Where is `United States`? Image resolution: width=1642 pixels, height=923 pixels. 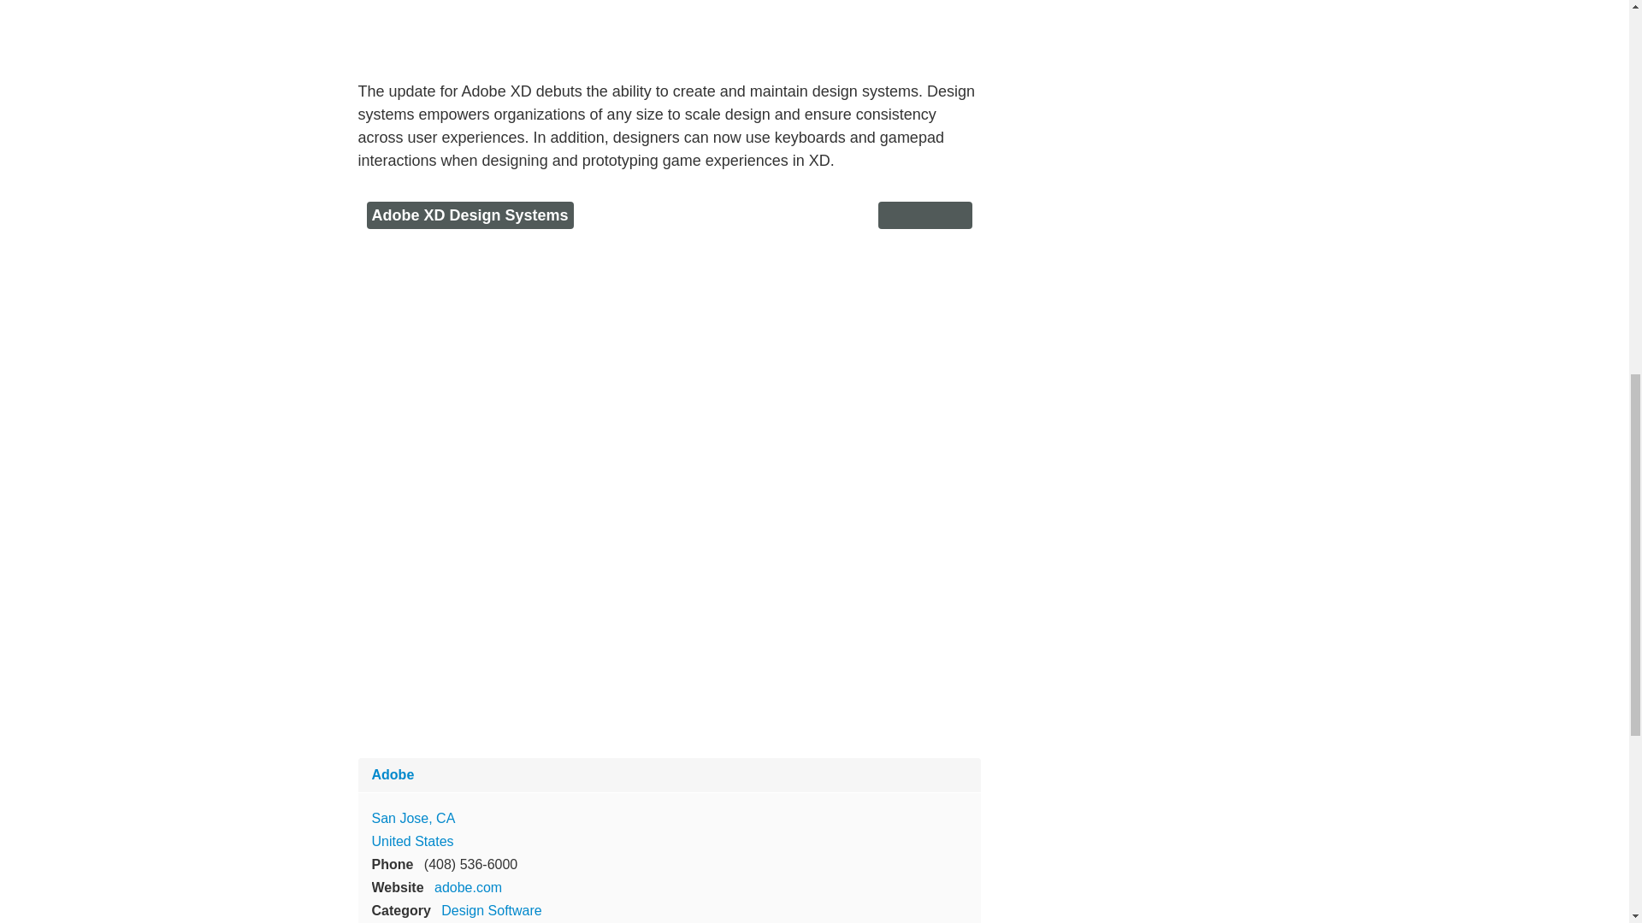 United States is located at coordinates (411, 841).